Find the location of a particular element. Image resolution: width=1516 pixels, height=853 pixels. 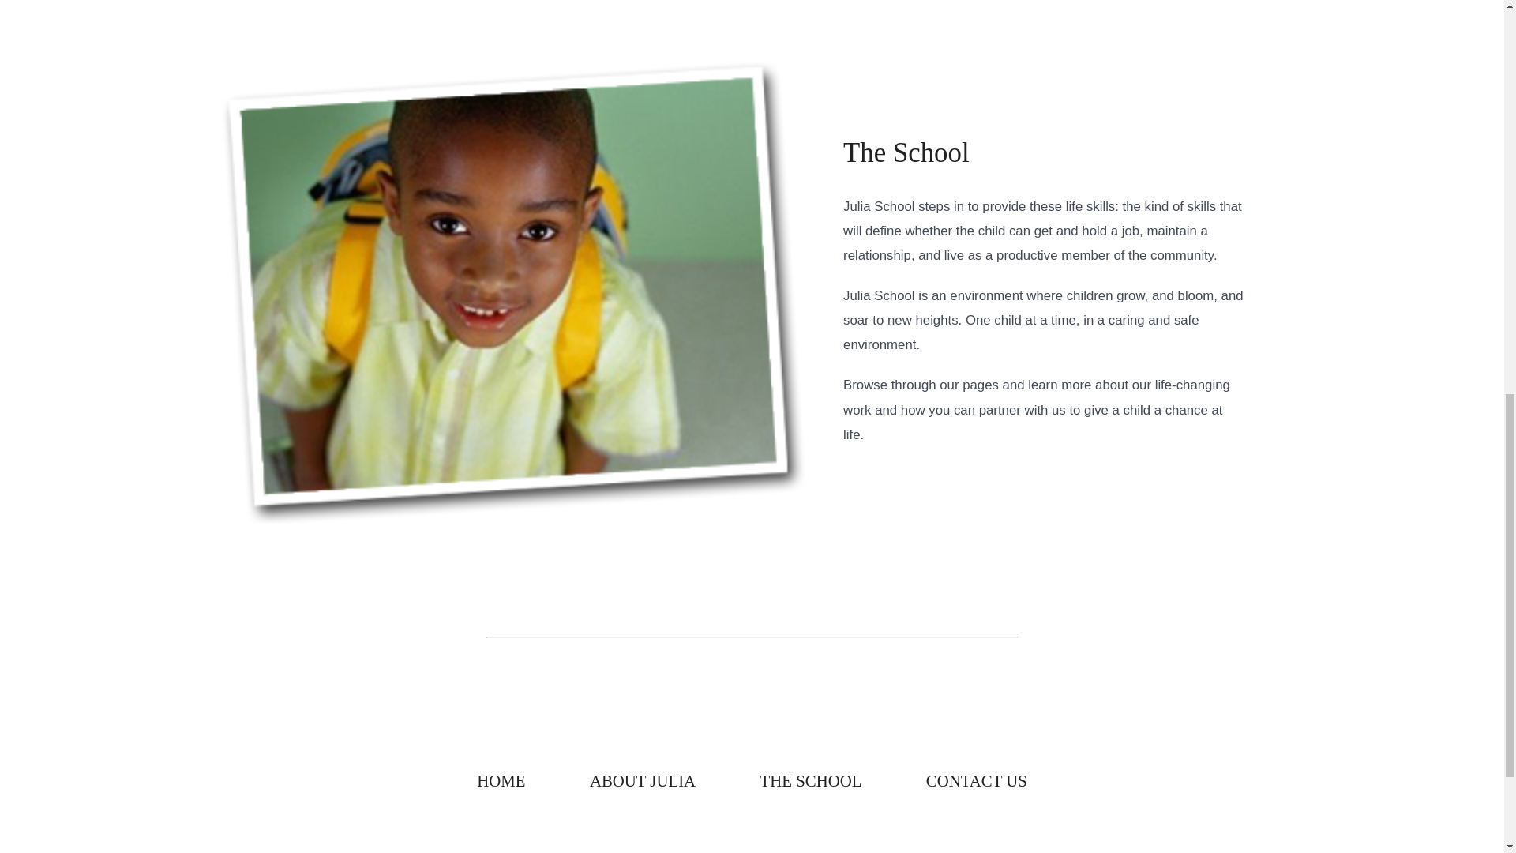

HOME is located at coordinates (501, 781).